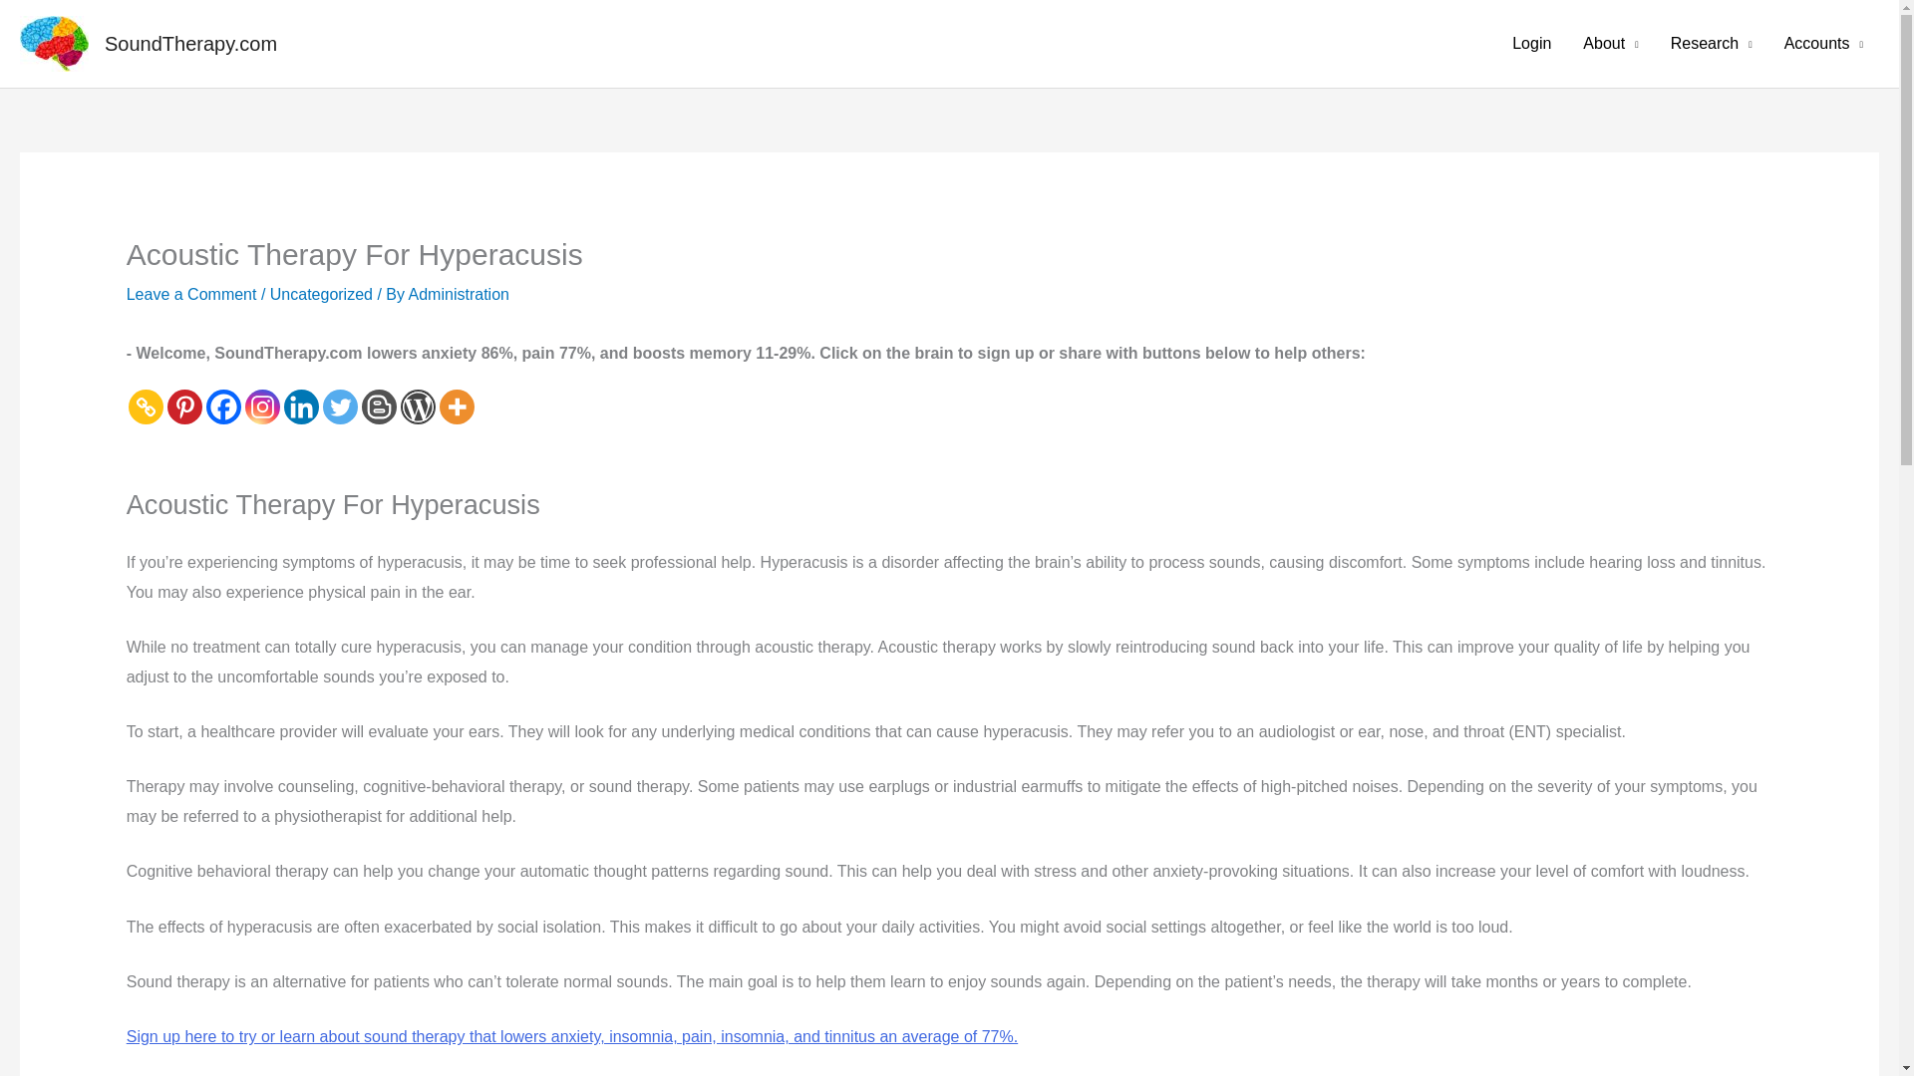 The image size is (1914, 1076). Describe the element at coordinates (1824, 44) in the screenshot. I see `Accounts` at that location.